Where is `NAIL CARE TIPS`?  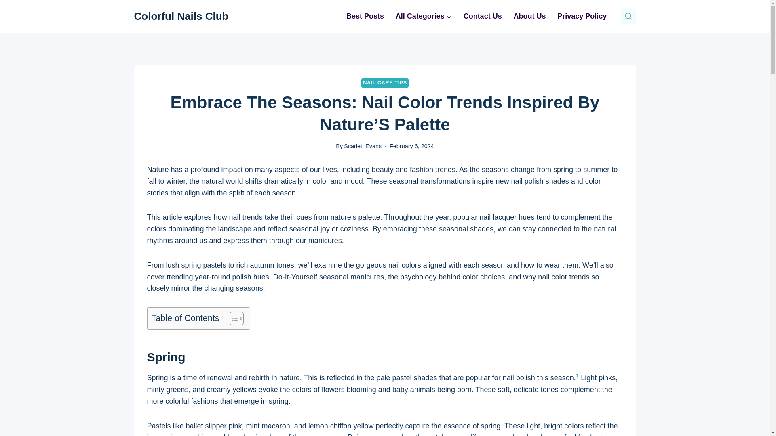
NAIL CARE TIPS is located at coordinates (385, 83).